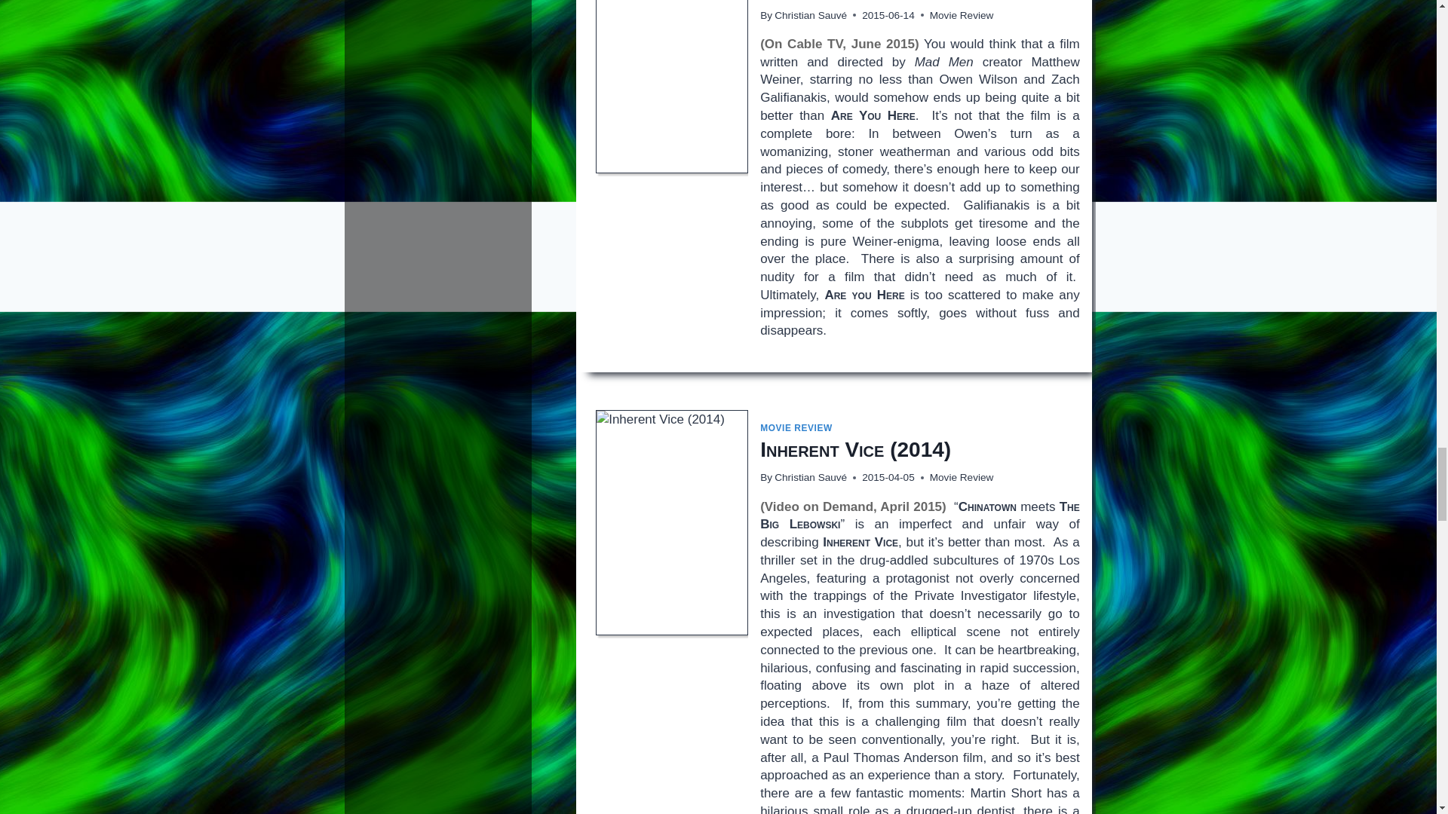 The image size is (1448, 814). Describe the element at coordinates (796, 427) in the screenshot. I see `MOVIE REVIEW` at that location.